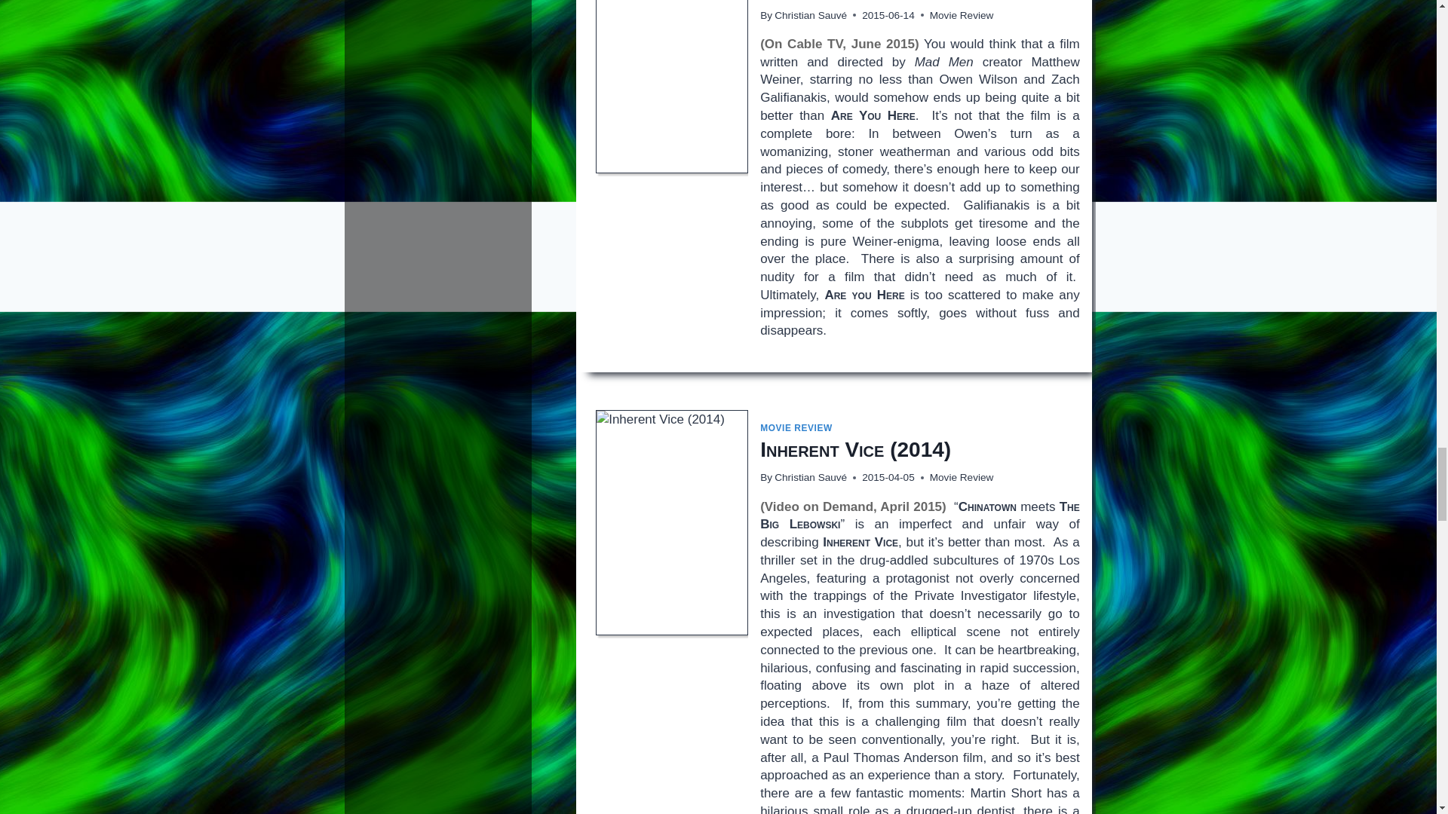 The image size is (1448, 814). Describe the element at coordinates (796, 427) in the screenshot. I see `MOVIE REVIEW` at that location.